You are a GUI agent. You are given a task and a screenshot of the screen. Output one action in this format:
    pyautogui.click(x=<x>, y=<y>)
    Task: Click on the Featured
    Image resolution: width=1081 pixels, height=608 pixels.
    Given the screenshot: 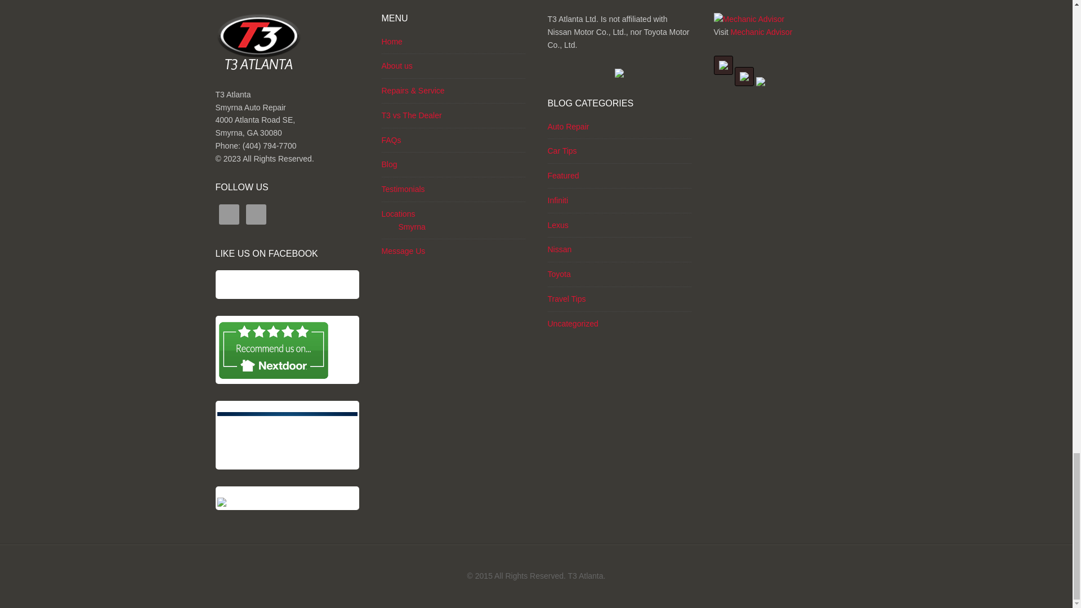 What is the action you would take?
    pyautogui.click(x=562, y=175)
    